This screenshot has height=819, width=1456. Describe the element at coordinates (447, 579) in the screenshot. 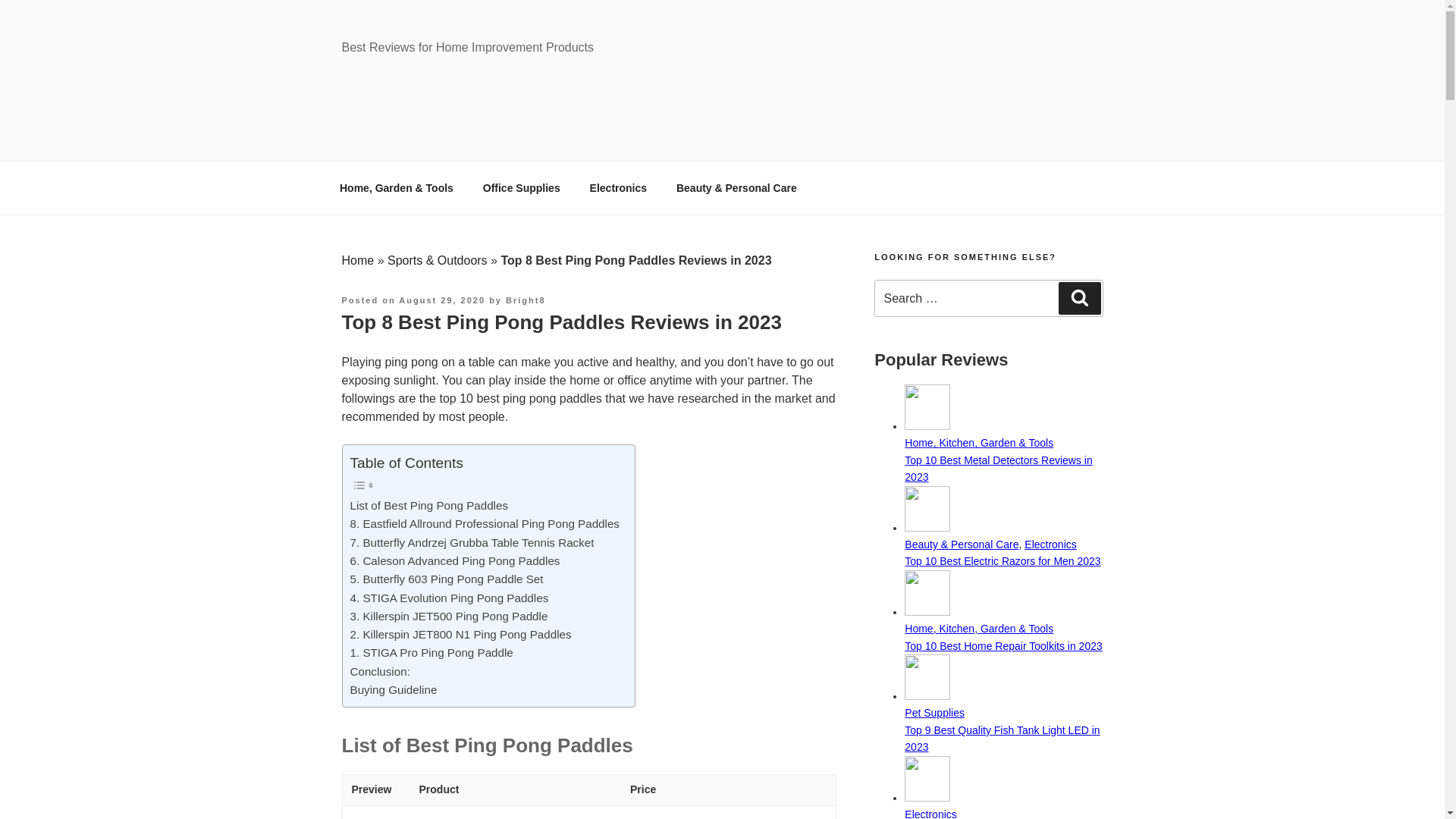

I see `5. Butterfly 603 Ping Pong Paddle Set` at that location.